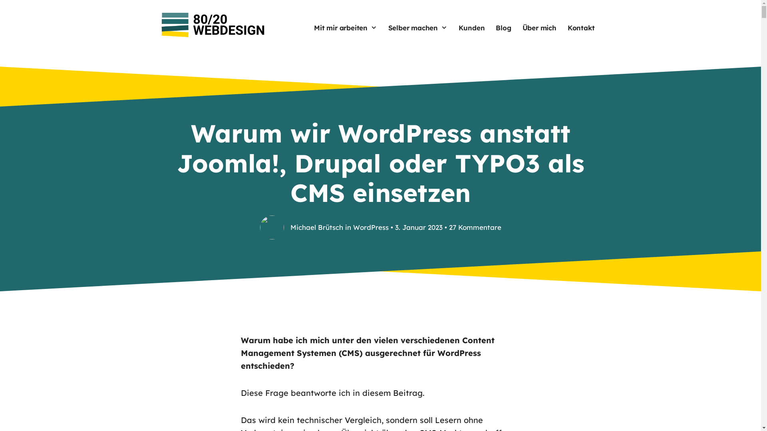  Describe the element at coordinates (345, 28) in the screenshot. I see `Mit mir arbeiten` at that location.